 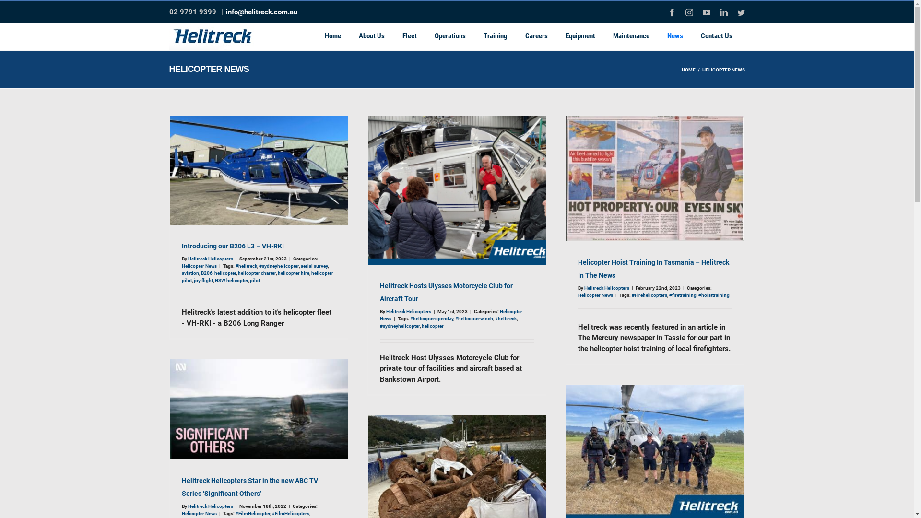 I want to click on Helicopter News, so click(x=451, y=315).